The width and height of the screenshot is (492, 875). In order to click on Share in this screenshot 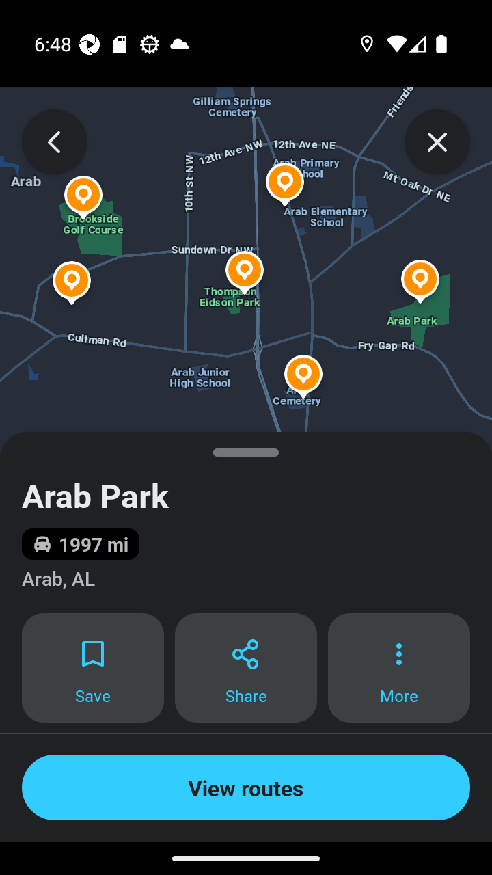, I will do `click(246, 668)`.